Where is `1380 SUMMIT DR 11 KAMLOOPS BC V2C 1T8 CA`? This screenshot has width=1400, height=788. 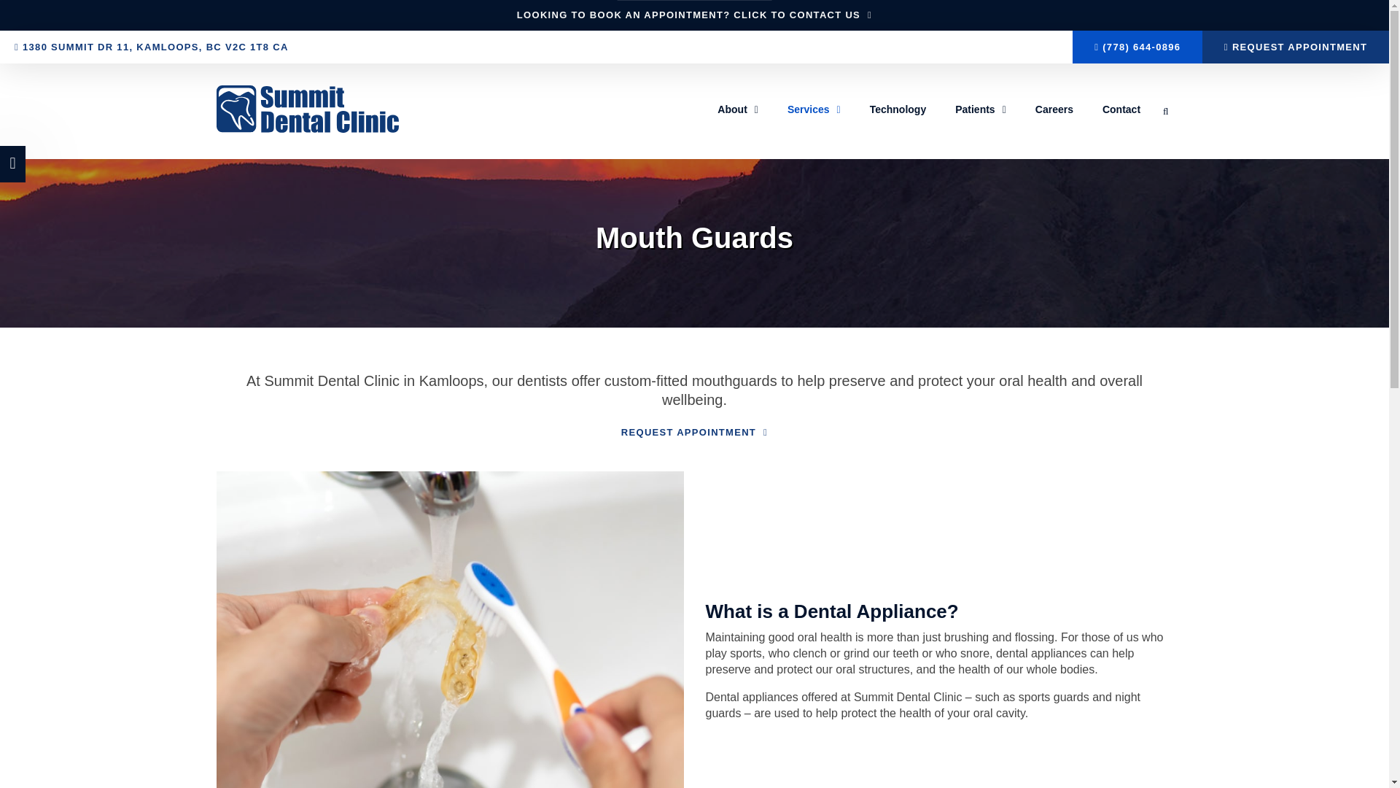 1380 SUMMIT DR 11 KAMLOOPS BC V2C 1T8 CA is located at coordinates (353, 47).